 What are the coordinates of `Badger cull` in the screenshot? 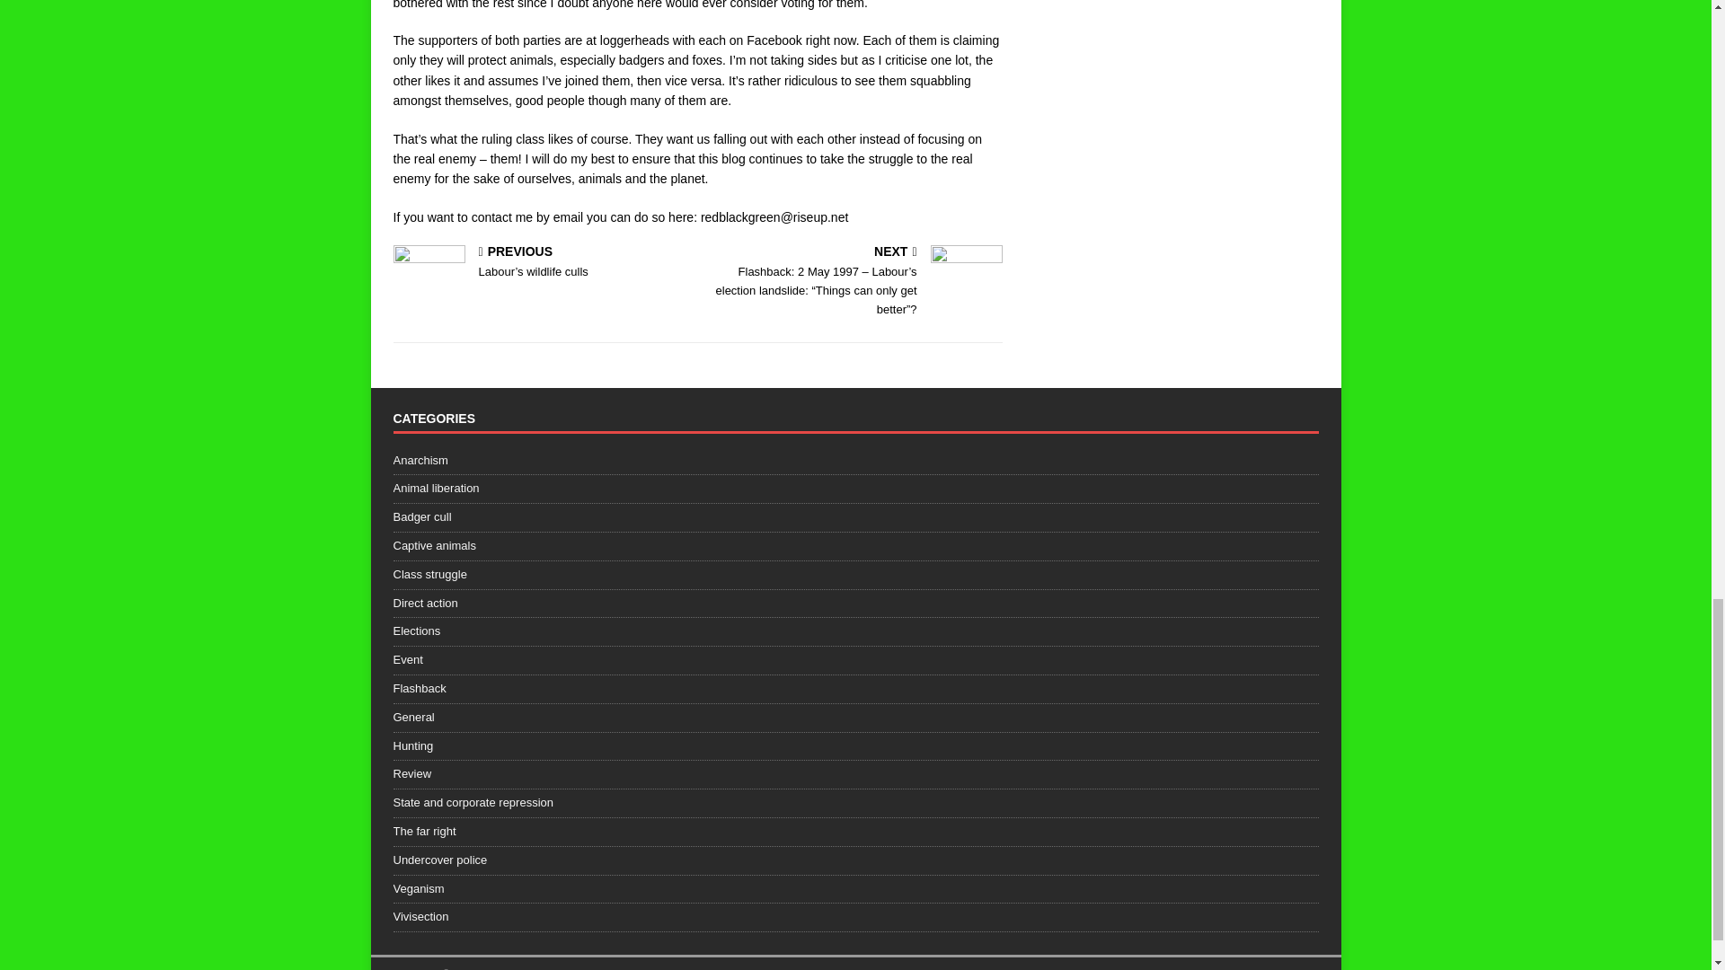 It's located at (855, 517).